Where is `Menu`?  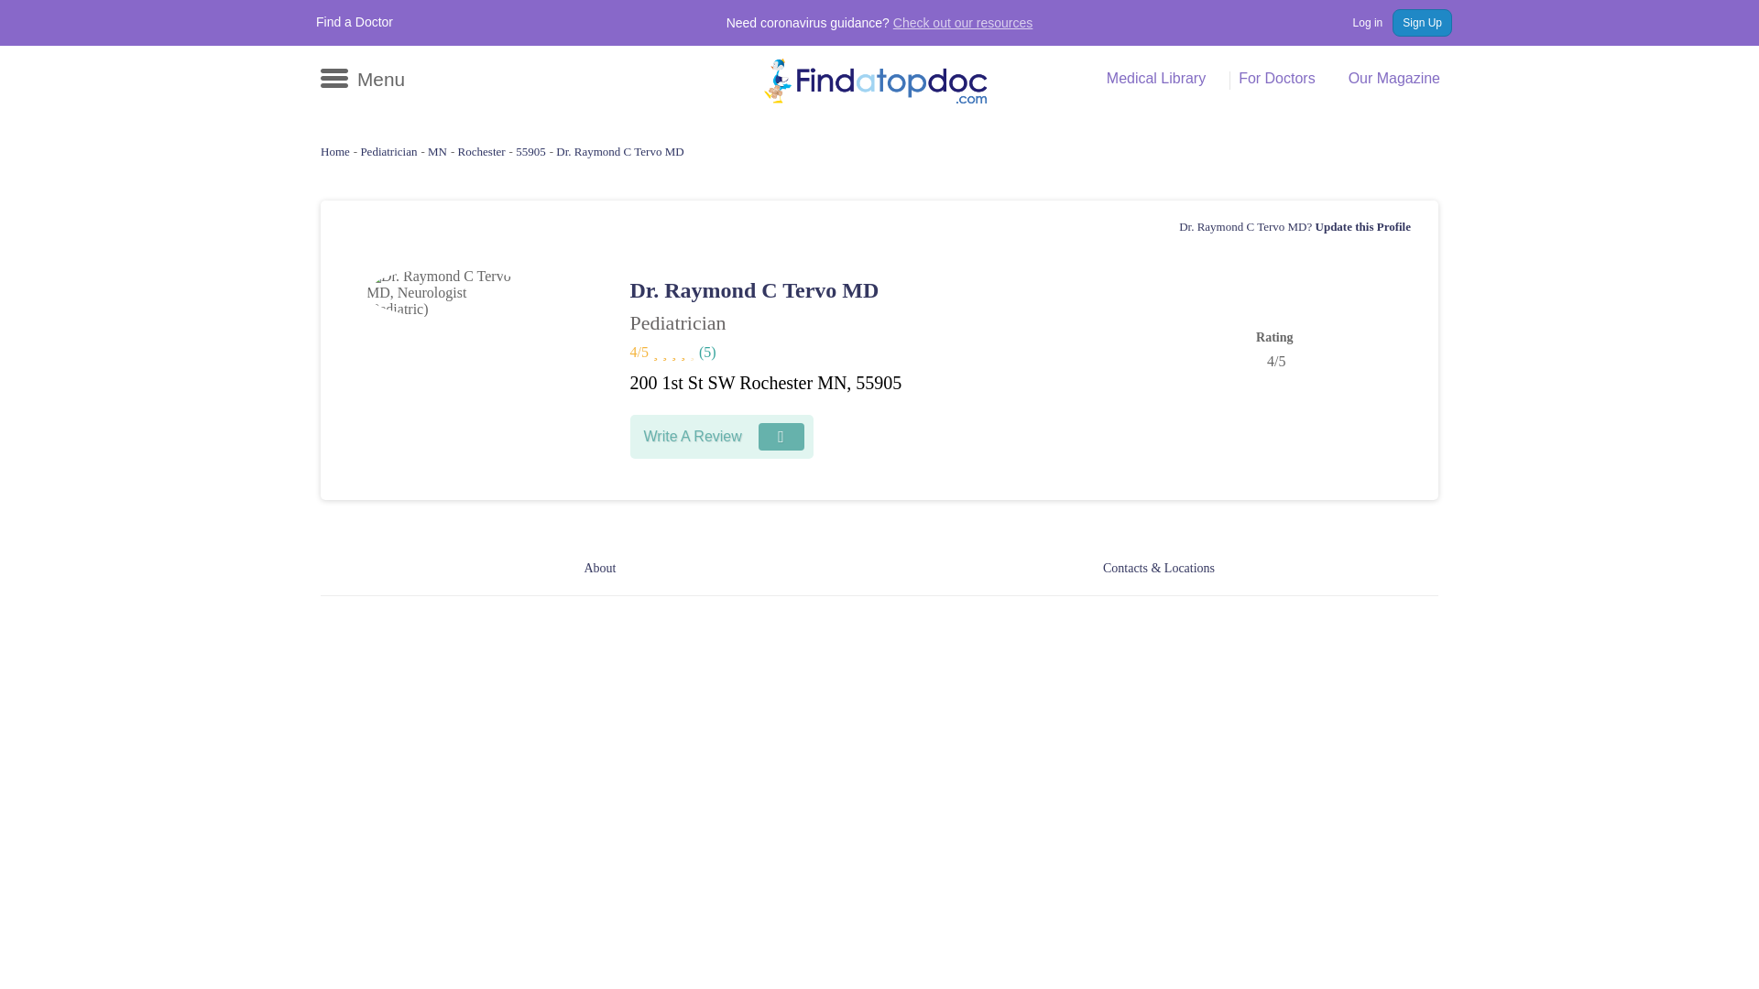
Menu is located at coordinates (362, 79).